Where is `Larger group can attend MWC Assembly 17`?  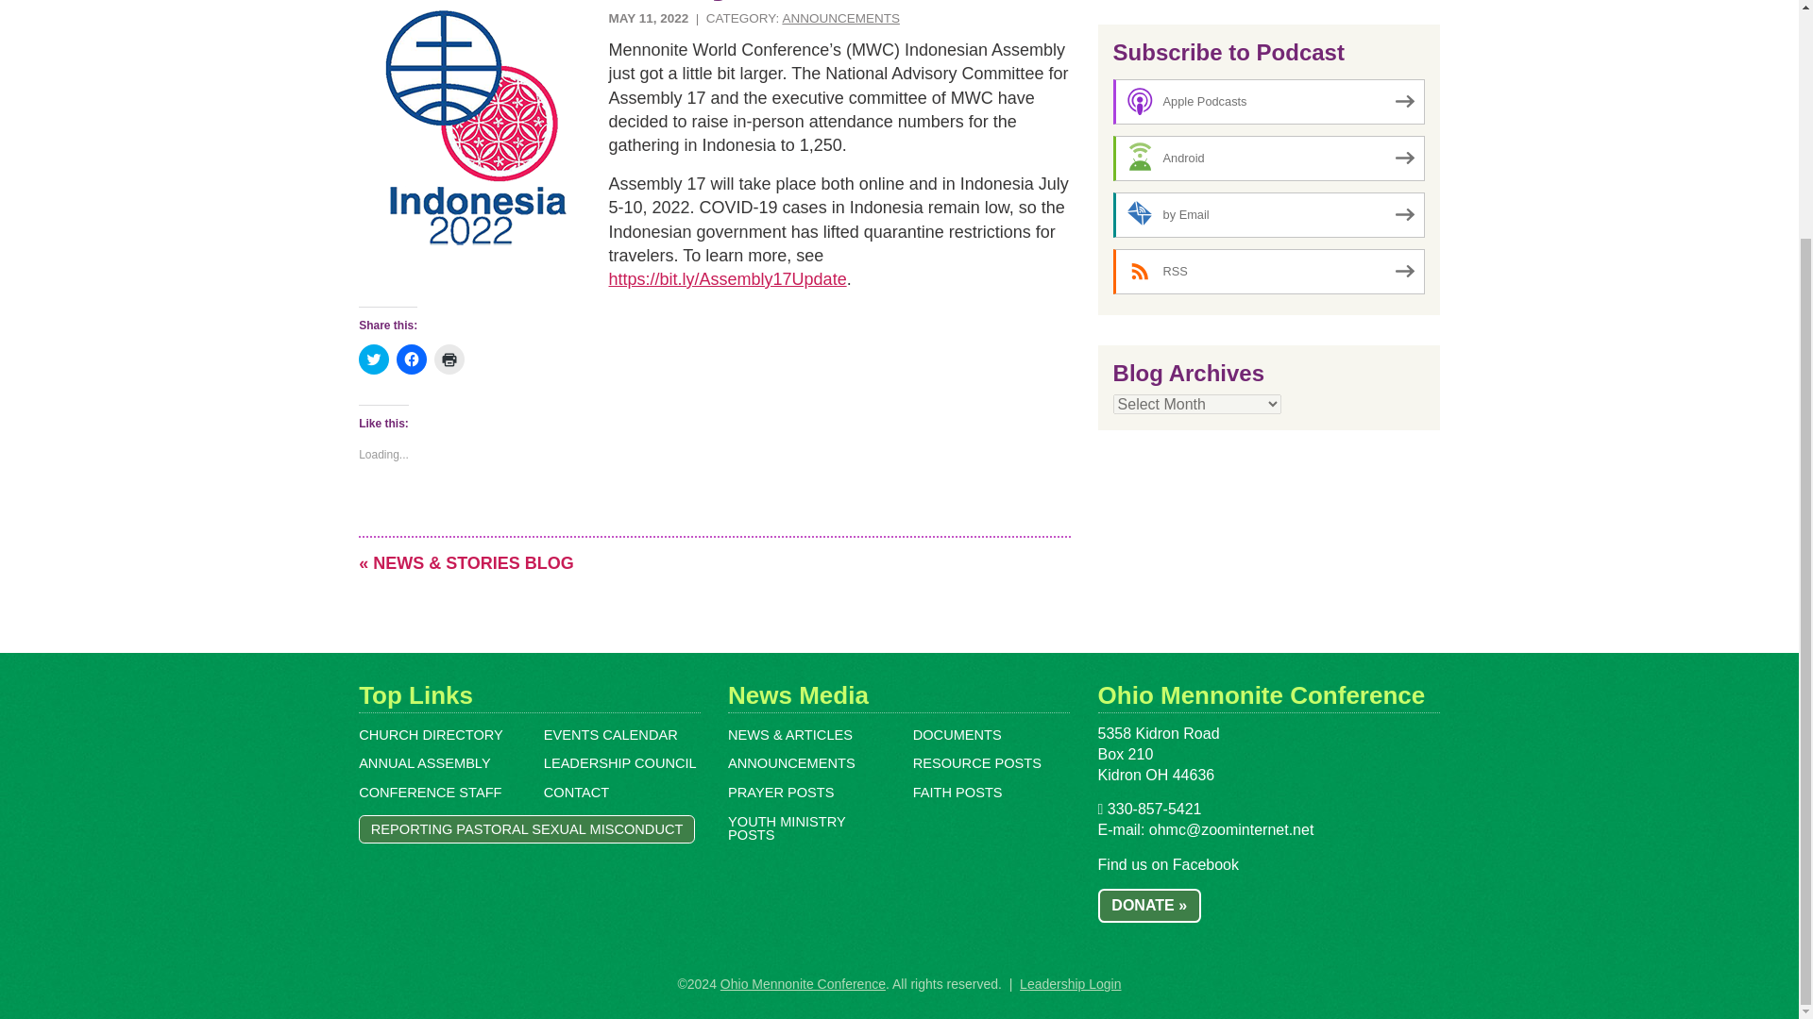 Larger group can attend MWC Assembly 17 is located at coordinates (476, 128).